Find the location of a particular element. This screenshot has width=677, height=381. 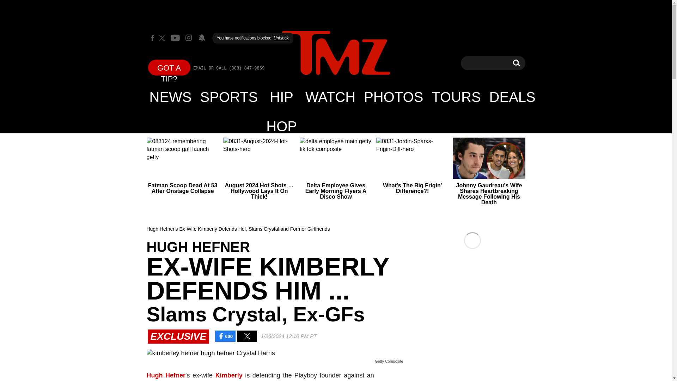

HIP HOP is located at coordinates (281, 97).